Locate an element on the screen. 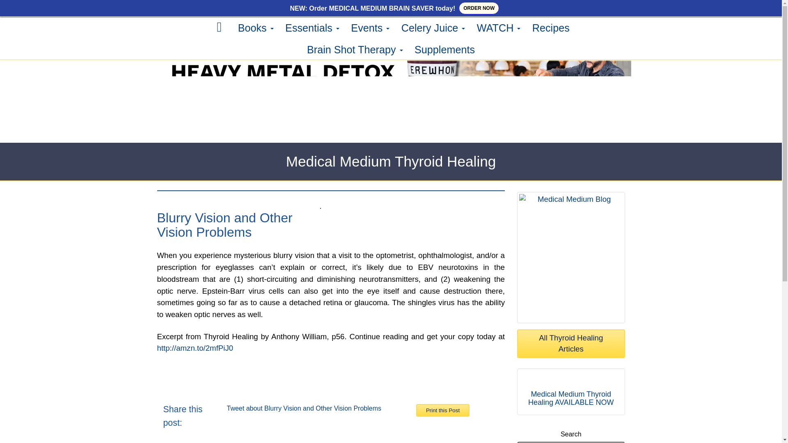  Essentials is located at coordinates (312, 28).